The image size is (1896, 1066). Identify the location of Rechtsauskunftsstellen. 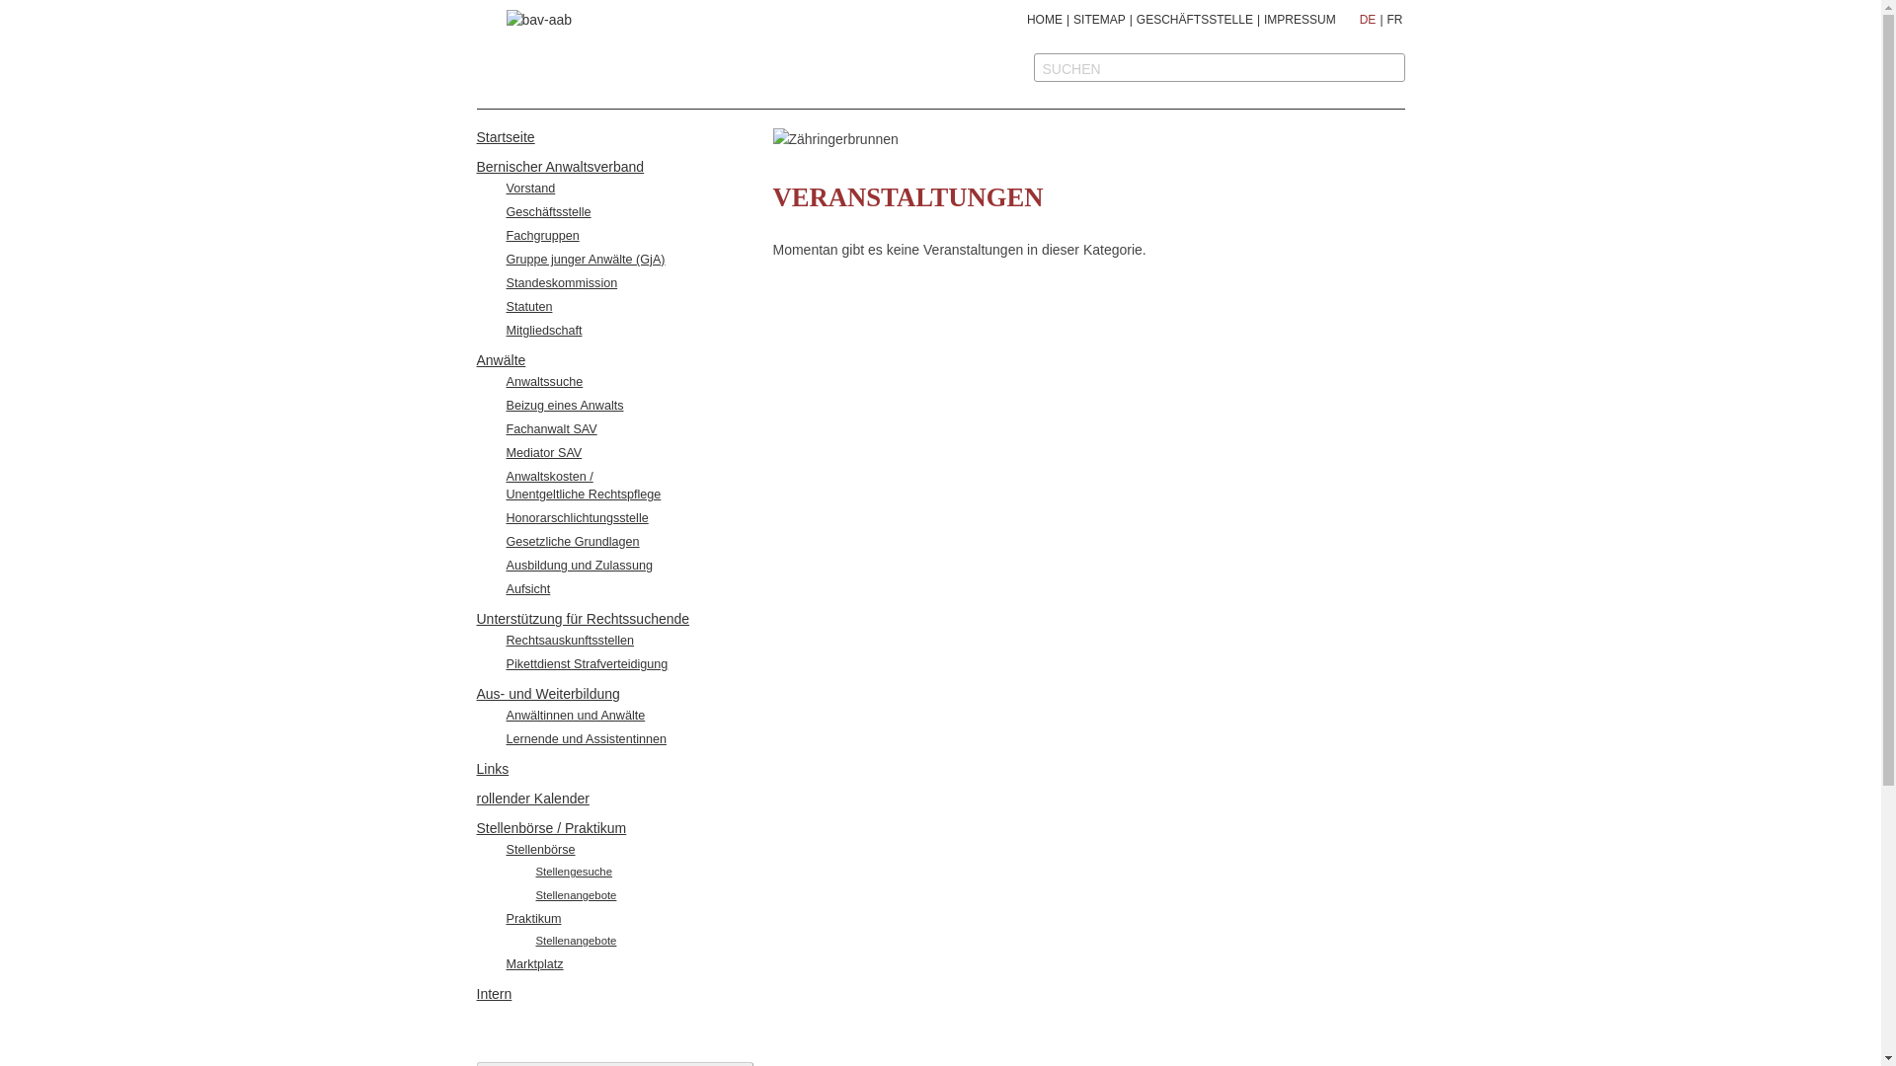
(570, 641).